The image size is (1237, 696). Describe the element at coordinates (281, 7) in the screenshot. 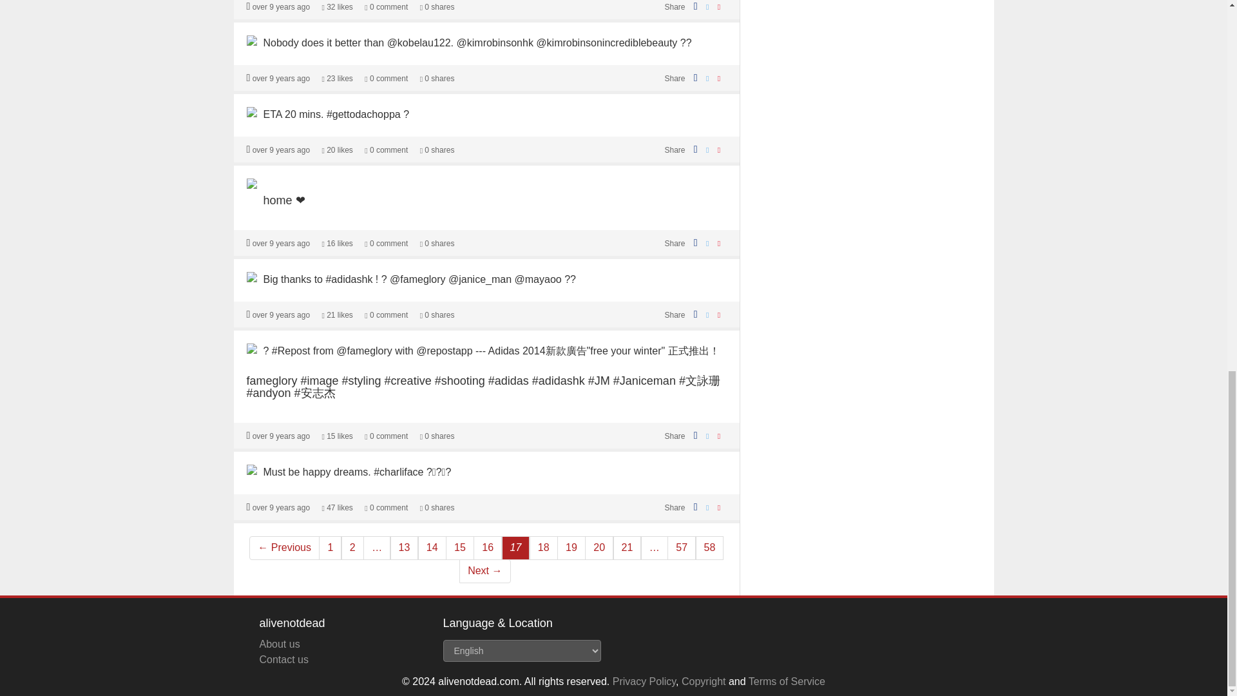

I see `over 9 years ago` at that location.